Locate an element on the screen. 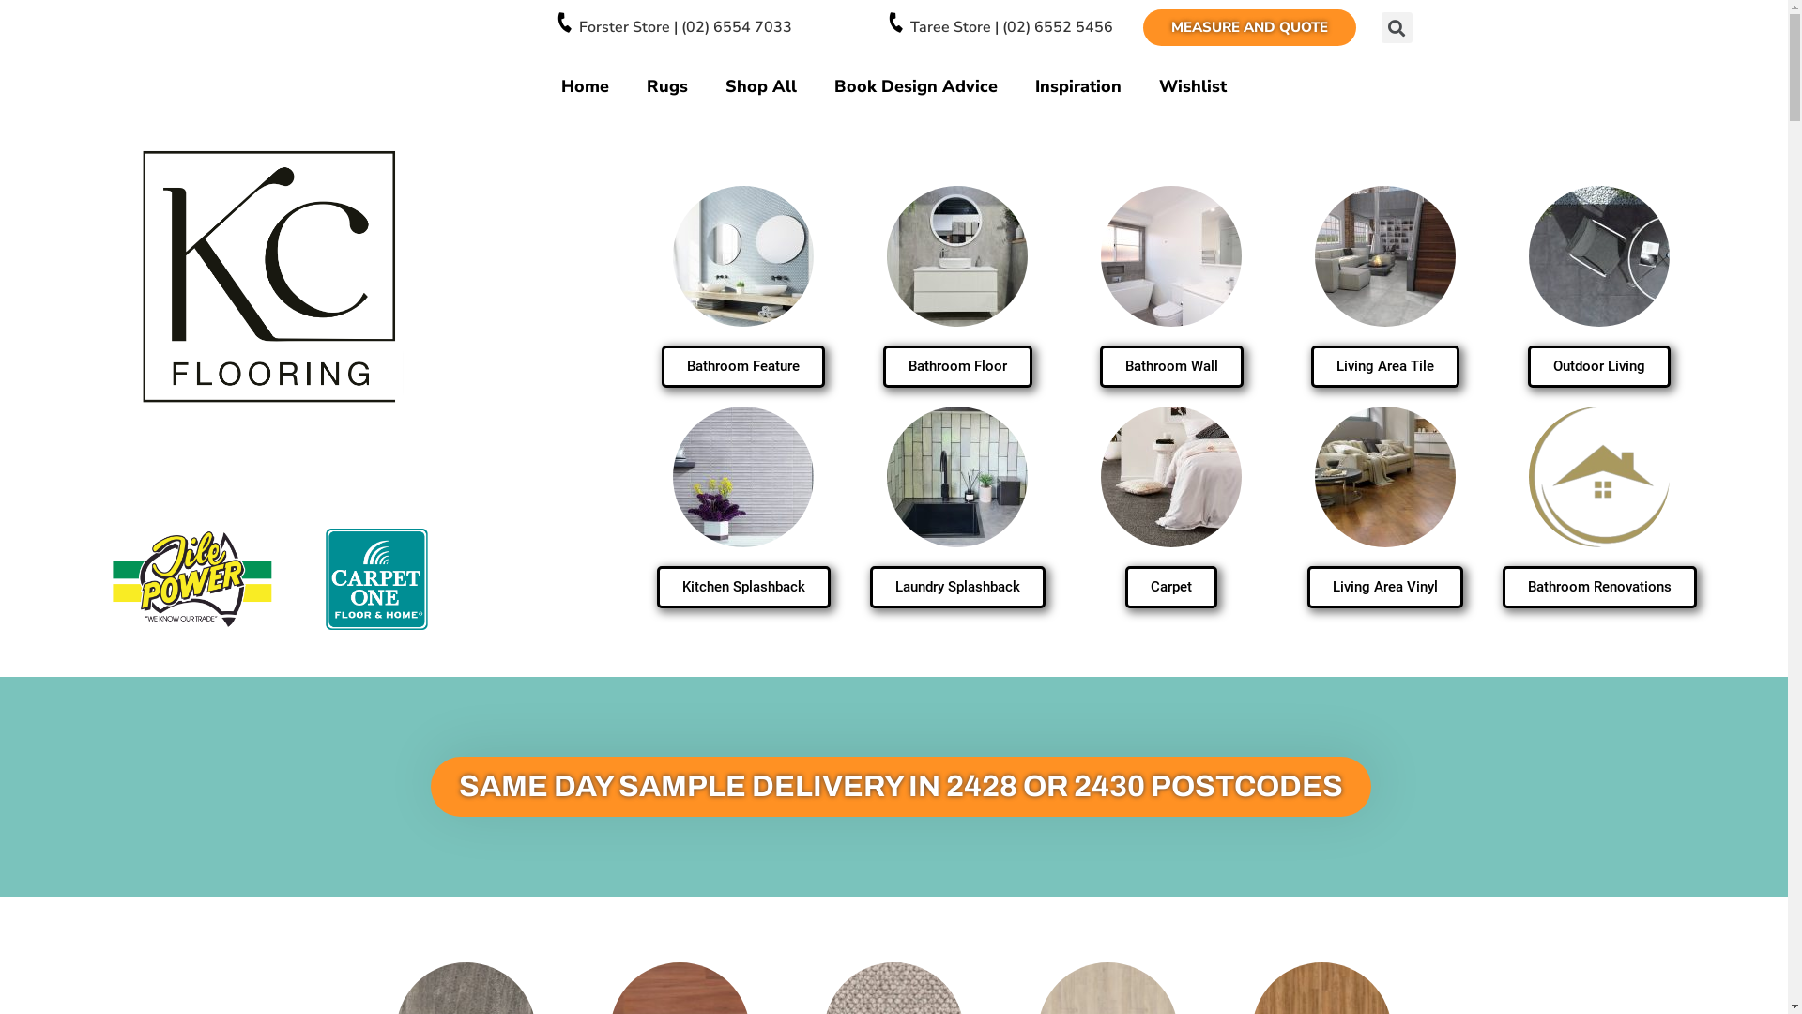 This screenshot has width=1802, height=1014. Kitchen Splashback is located at coordinates (743, 588).